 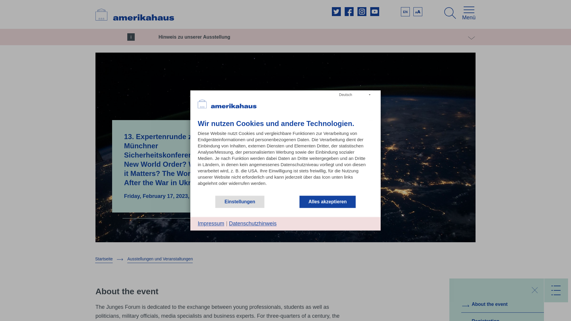 What do you see at coordinates (418, 12) in the screenshot?
I see `Zoom` at bounding box center [418, 12].